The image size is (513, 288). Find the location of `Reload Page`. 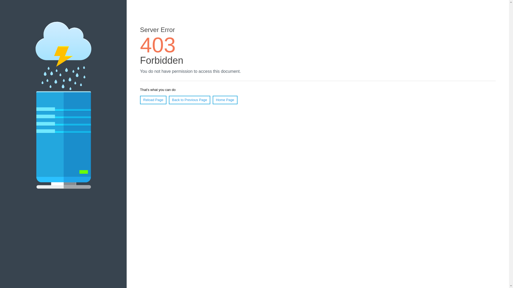

Reload Page is located at coordinates (153, 100).